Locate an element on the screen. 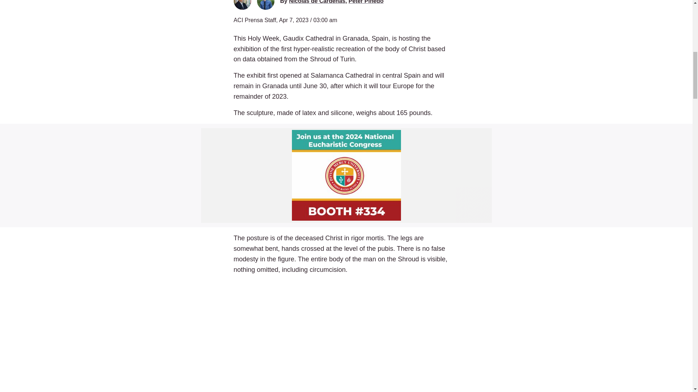 The width and height of the screenshot is (698, 392). 3rd party ad content is located at coordinates (346, 176).